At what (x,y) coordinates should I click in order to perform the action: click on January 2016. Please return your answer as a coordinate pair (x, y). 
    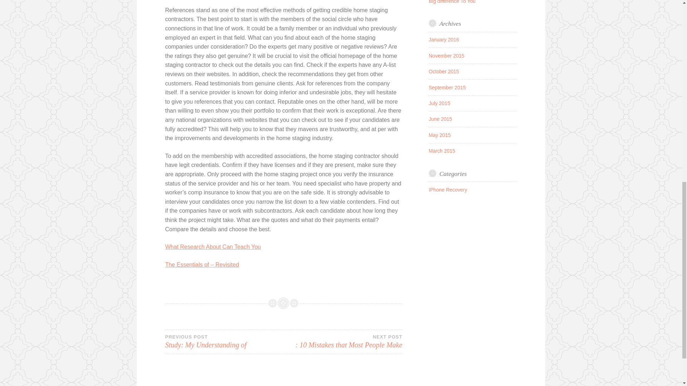
    Looking at the image, I should click on (439, 103).